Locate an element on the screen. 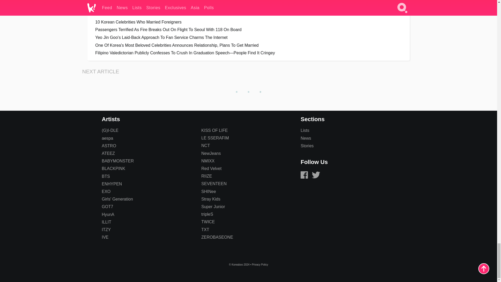 This screenshot has width=501, height=282. ATEEZ is located at coordinates (108, 153).